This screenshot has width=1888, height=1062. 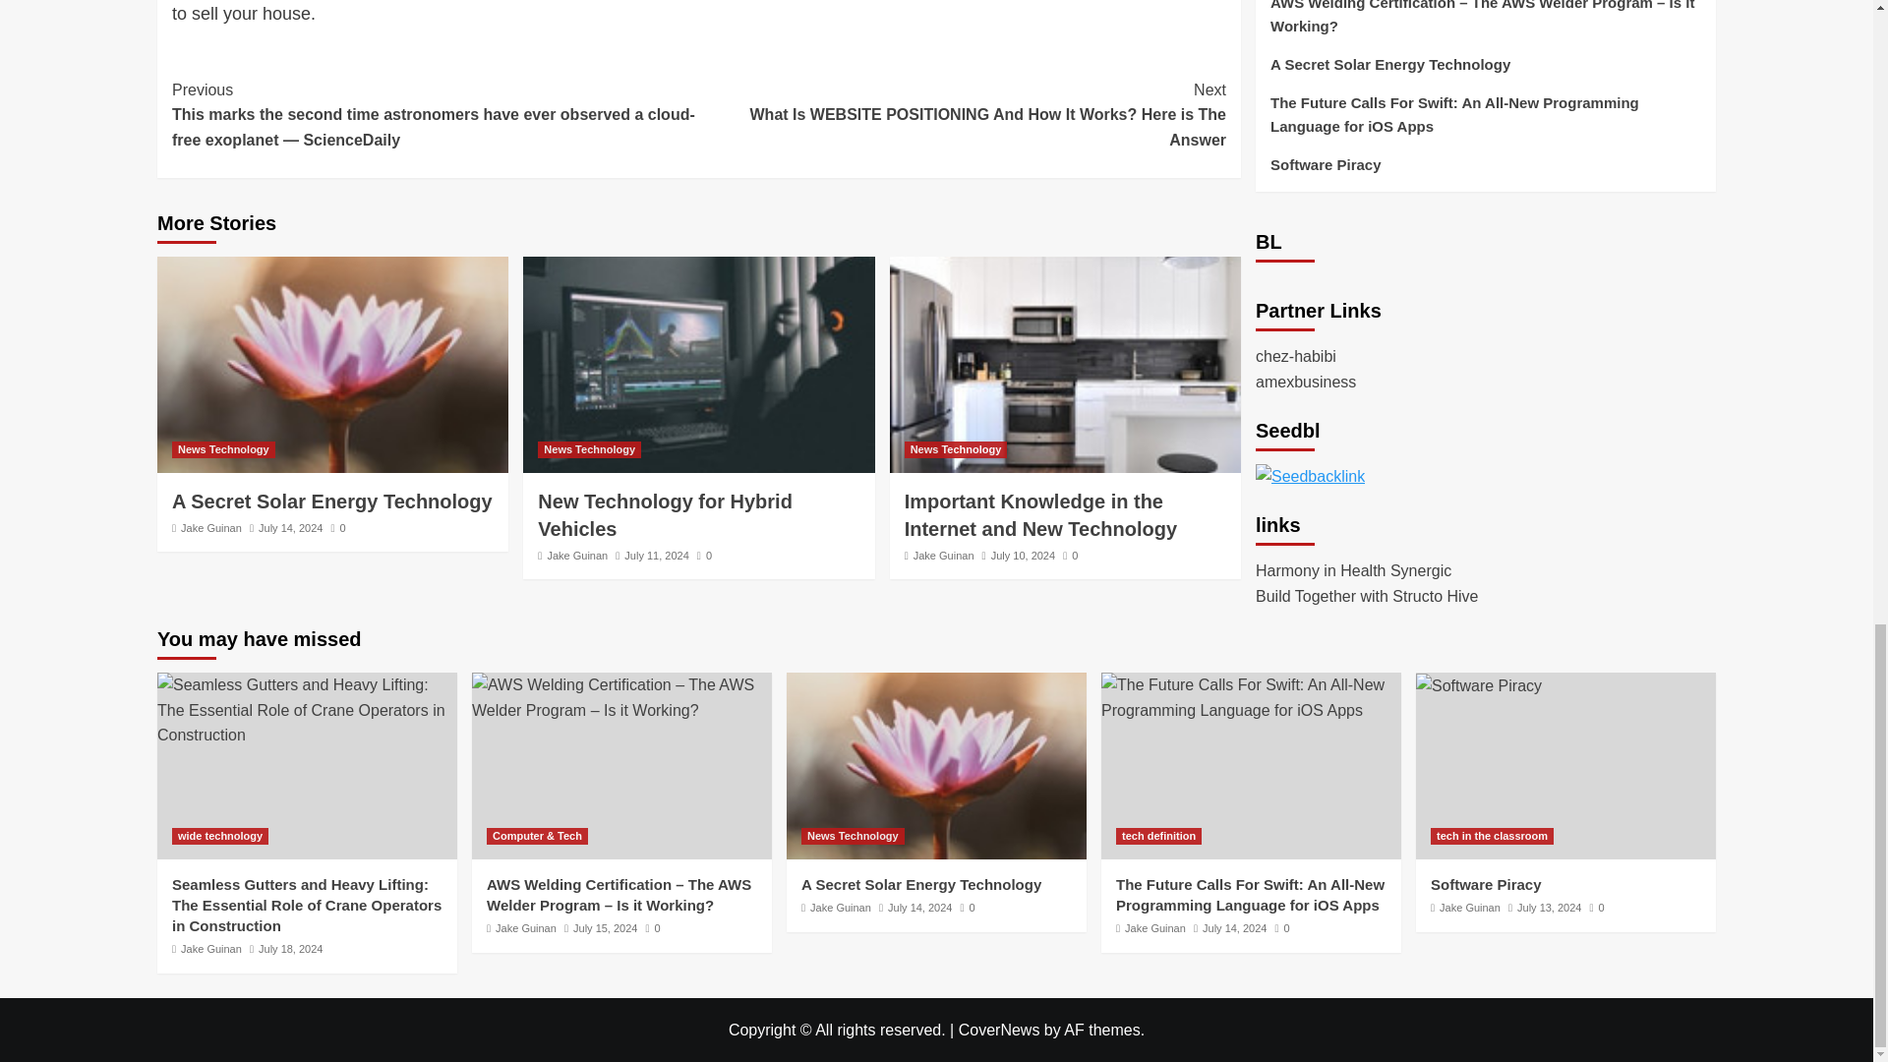 I want to click on 0, so click(x=704, y=556).